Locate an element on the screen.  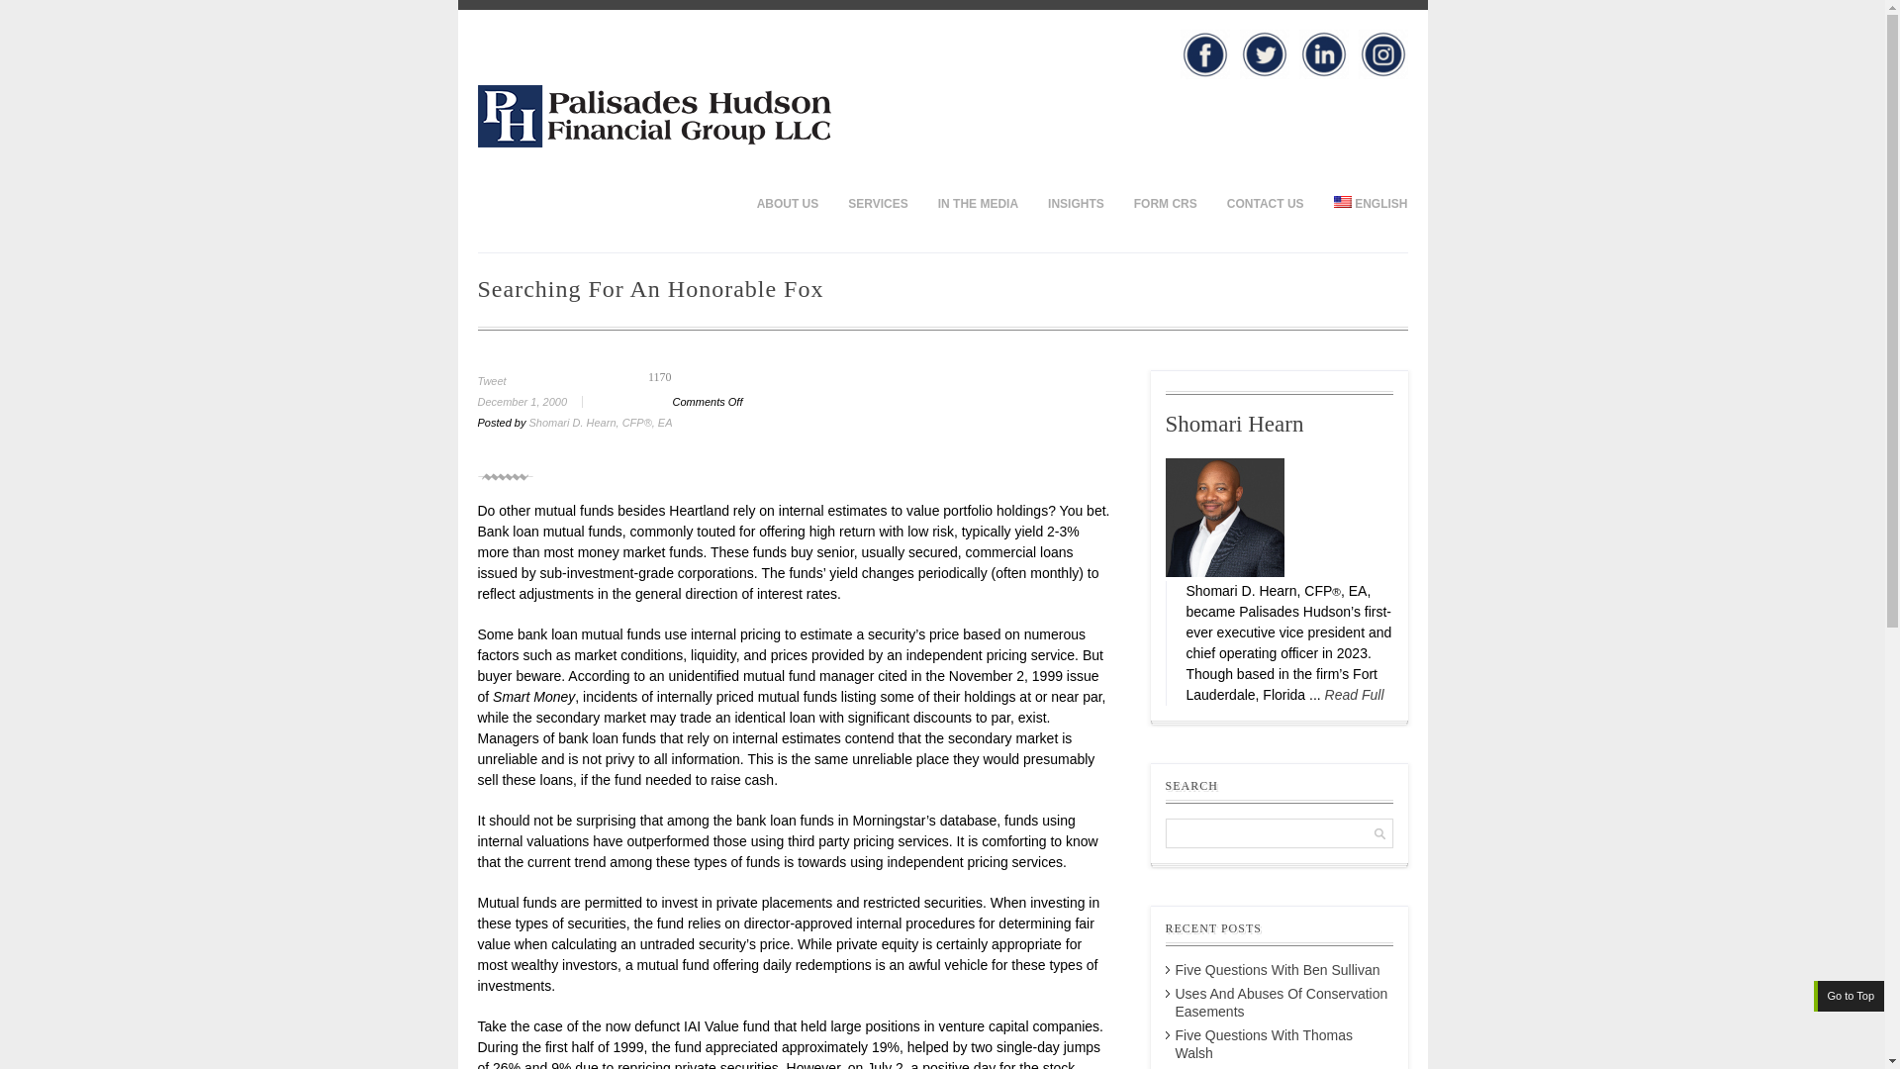
Search is located at coordinates (32, 12).